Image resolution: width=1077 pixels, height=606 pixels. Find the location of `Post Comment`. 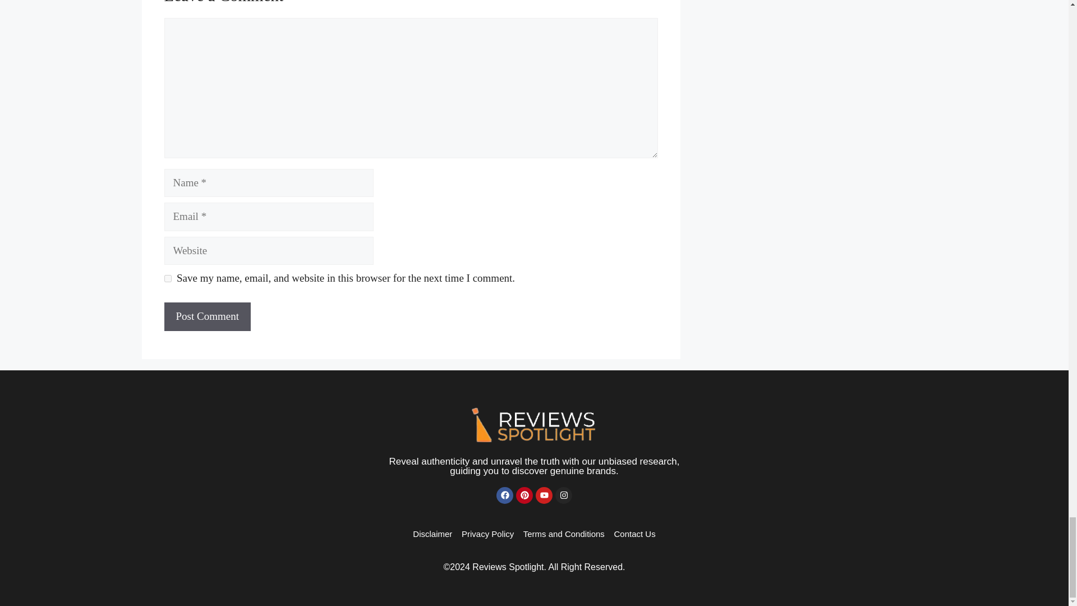

Post Comment is located at coordinates (206, 316).